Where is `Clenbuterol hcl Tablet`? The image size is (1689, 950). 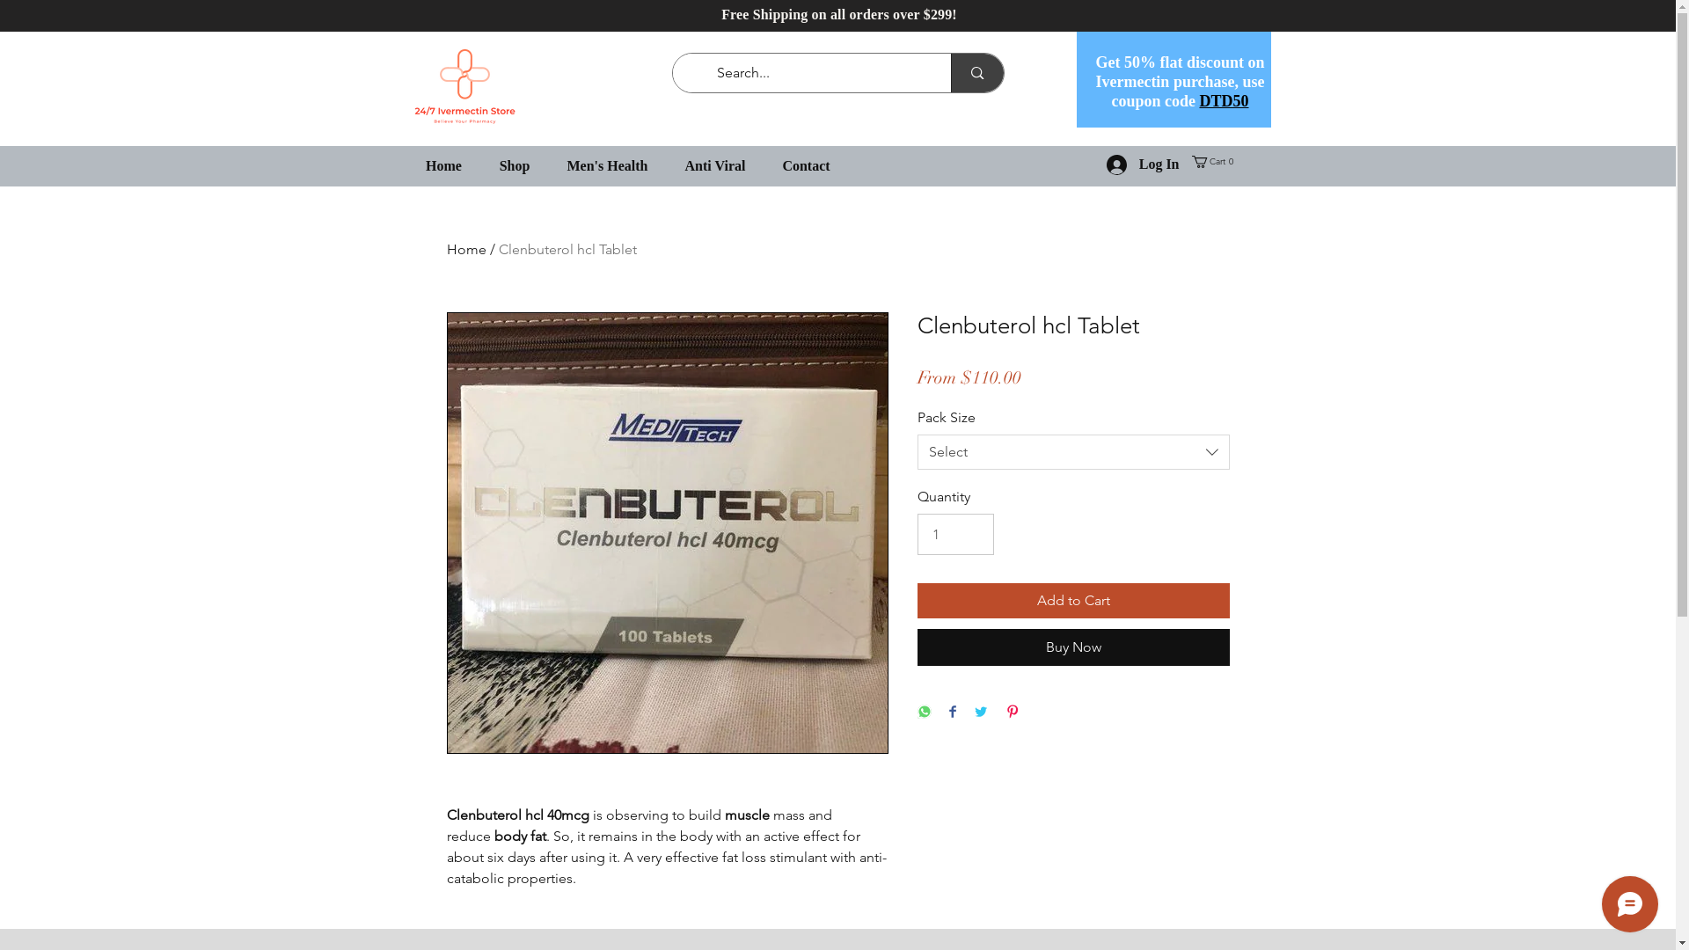
Clenbuterol hcl Tablet is located at coordinates (567, 250).